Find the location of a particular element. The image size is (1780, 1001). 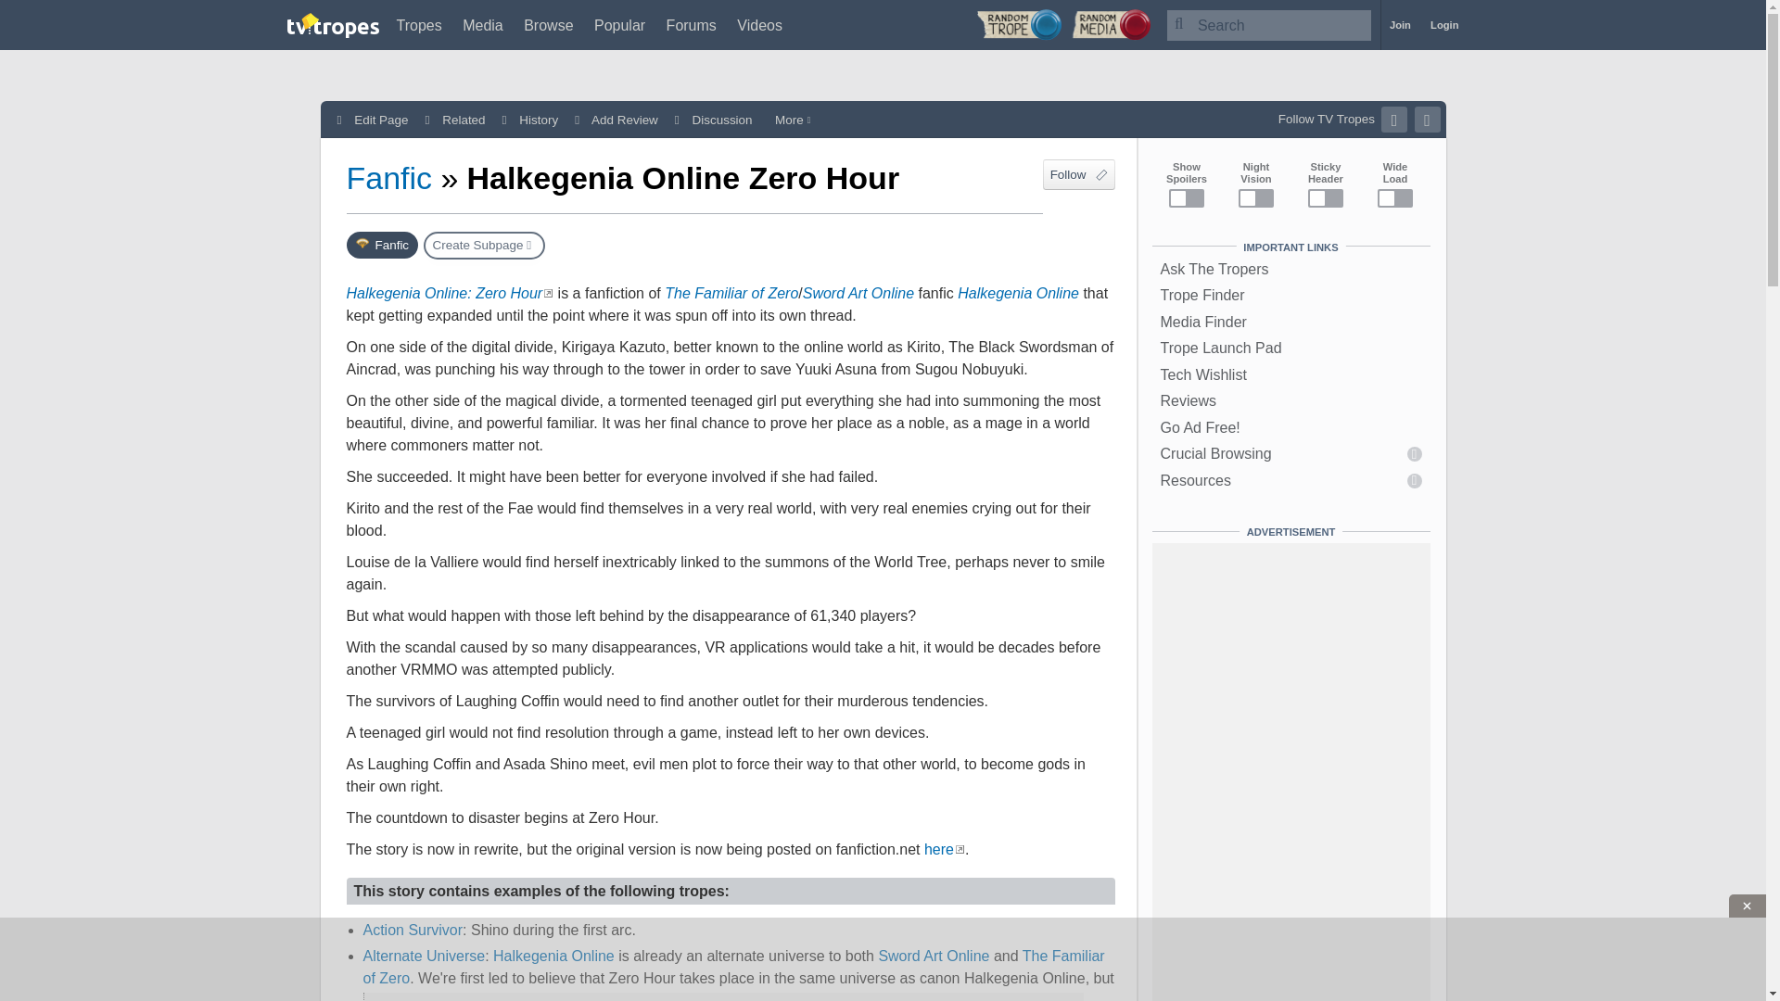

Popular is located at coordinates (619, 25).